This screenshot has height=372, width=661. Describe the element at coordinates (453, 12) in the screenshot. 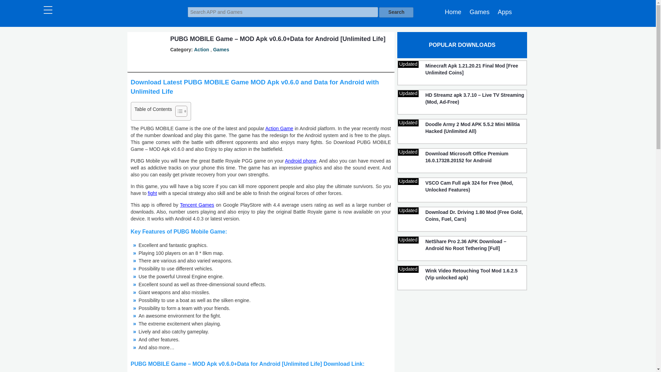

I see `Home` at that location.